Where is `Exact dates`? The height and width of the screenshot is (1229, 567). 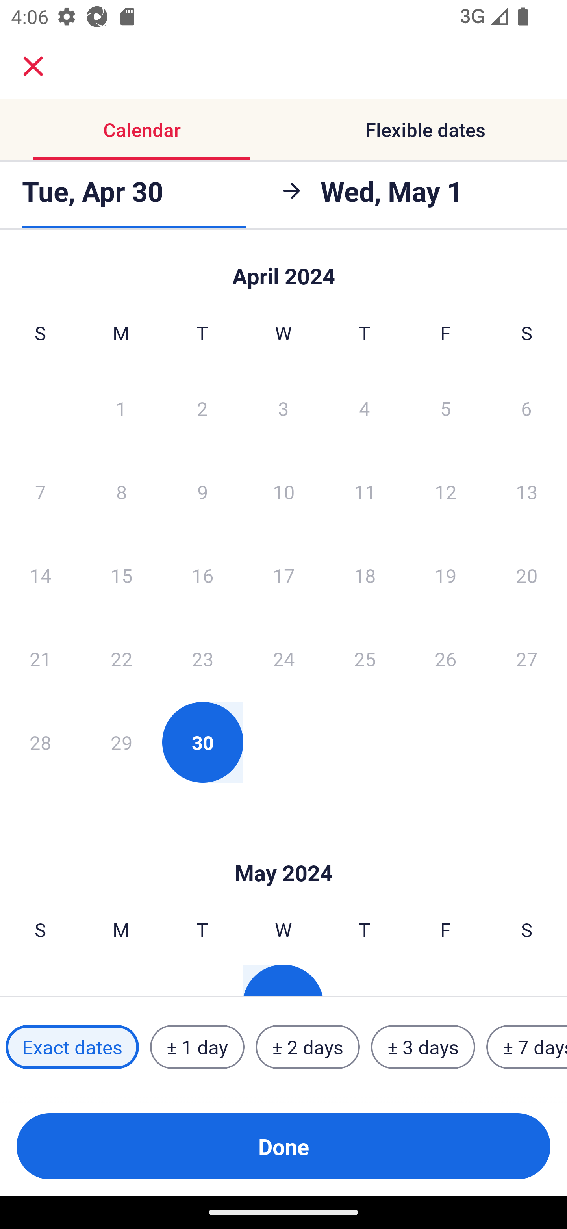 Exact dates is located at coordinates (72, 1047).